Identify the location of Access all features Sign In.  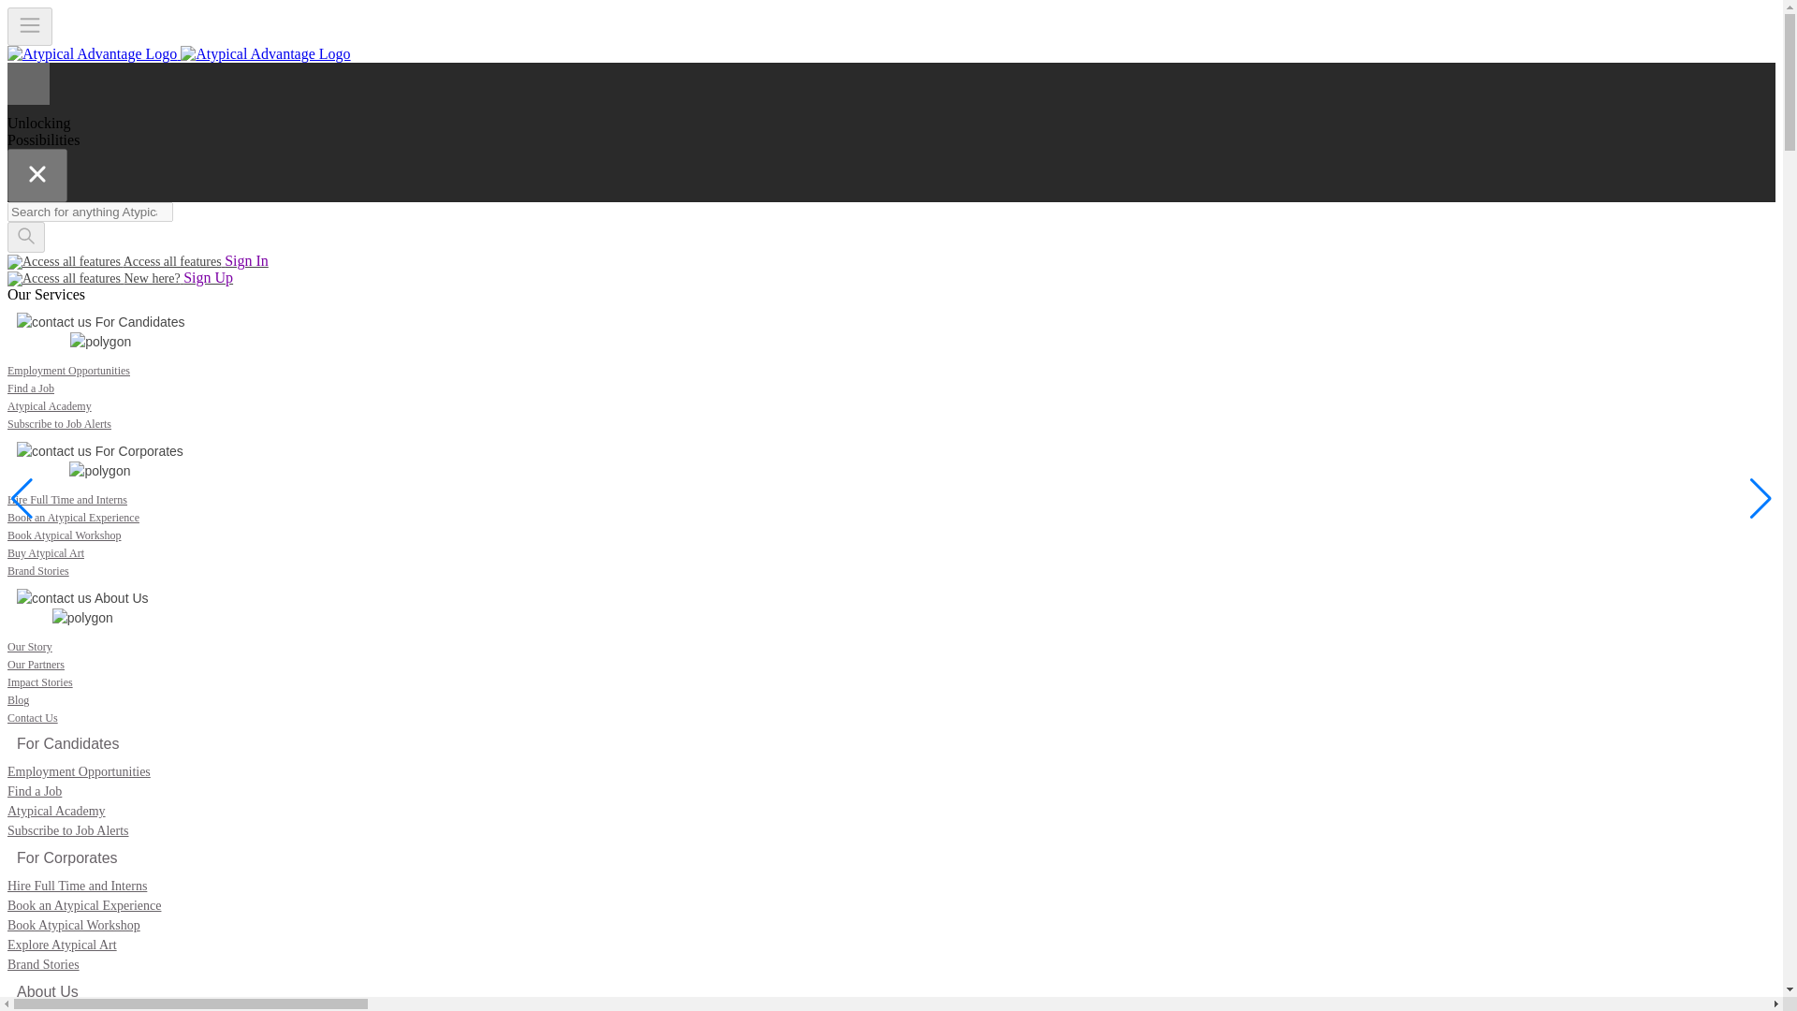
(137, 262).